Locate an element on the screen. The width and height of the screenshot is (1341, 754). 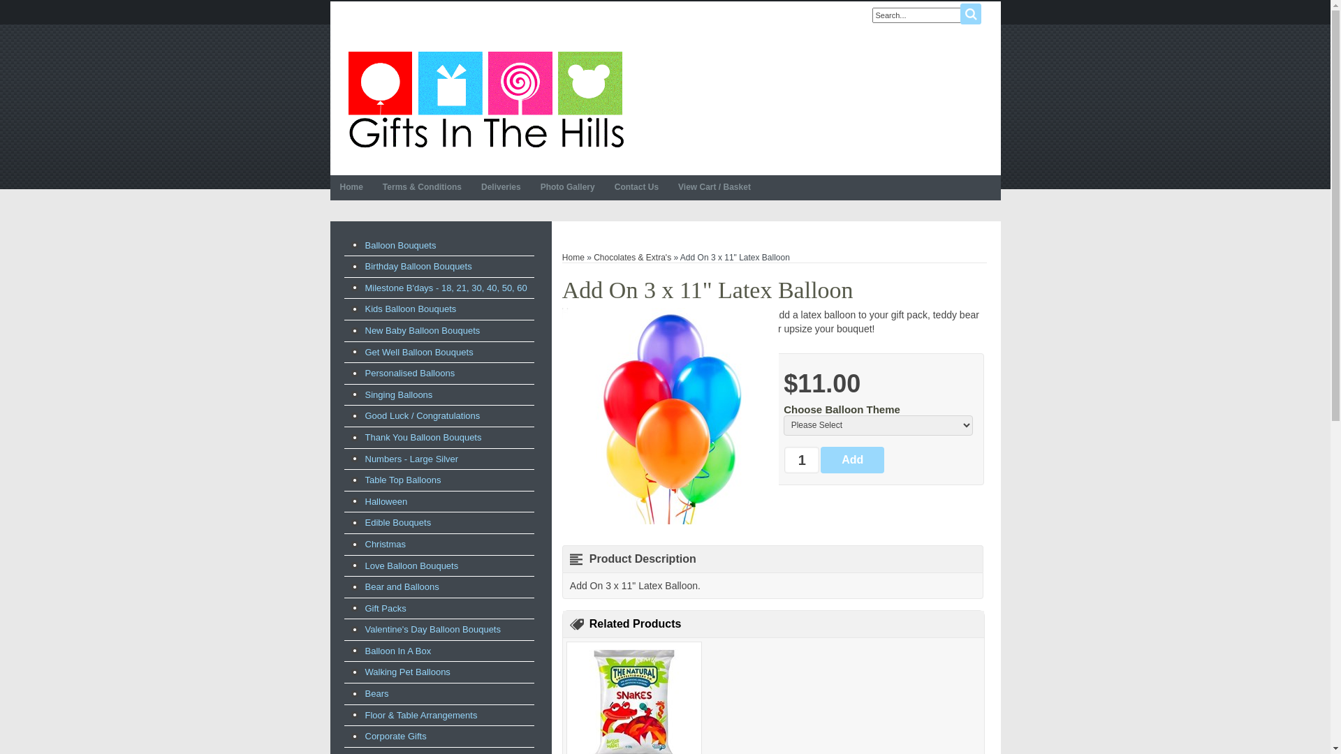
Photo Gallery is located at coordinates (568, 188).